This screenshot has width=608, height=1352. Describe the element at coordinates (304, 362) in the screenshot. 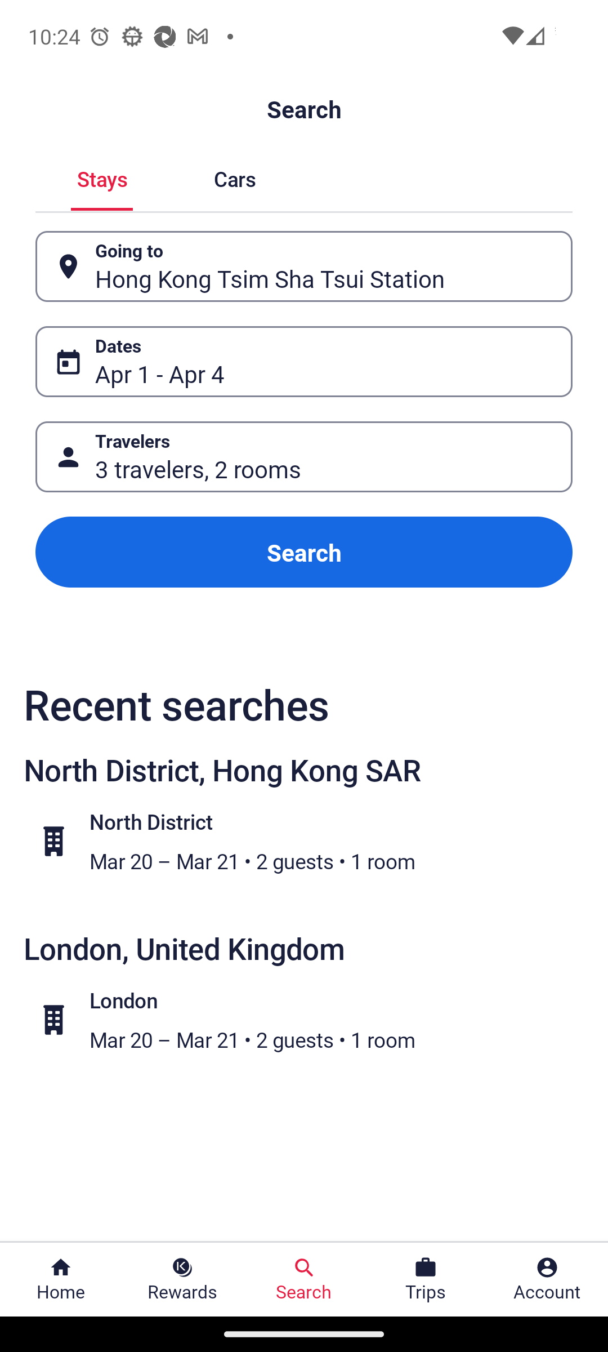

I see `Dates Button Apr 1 - Apr 4` at that location.